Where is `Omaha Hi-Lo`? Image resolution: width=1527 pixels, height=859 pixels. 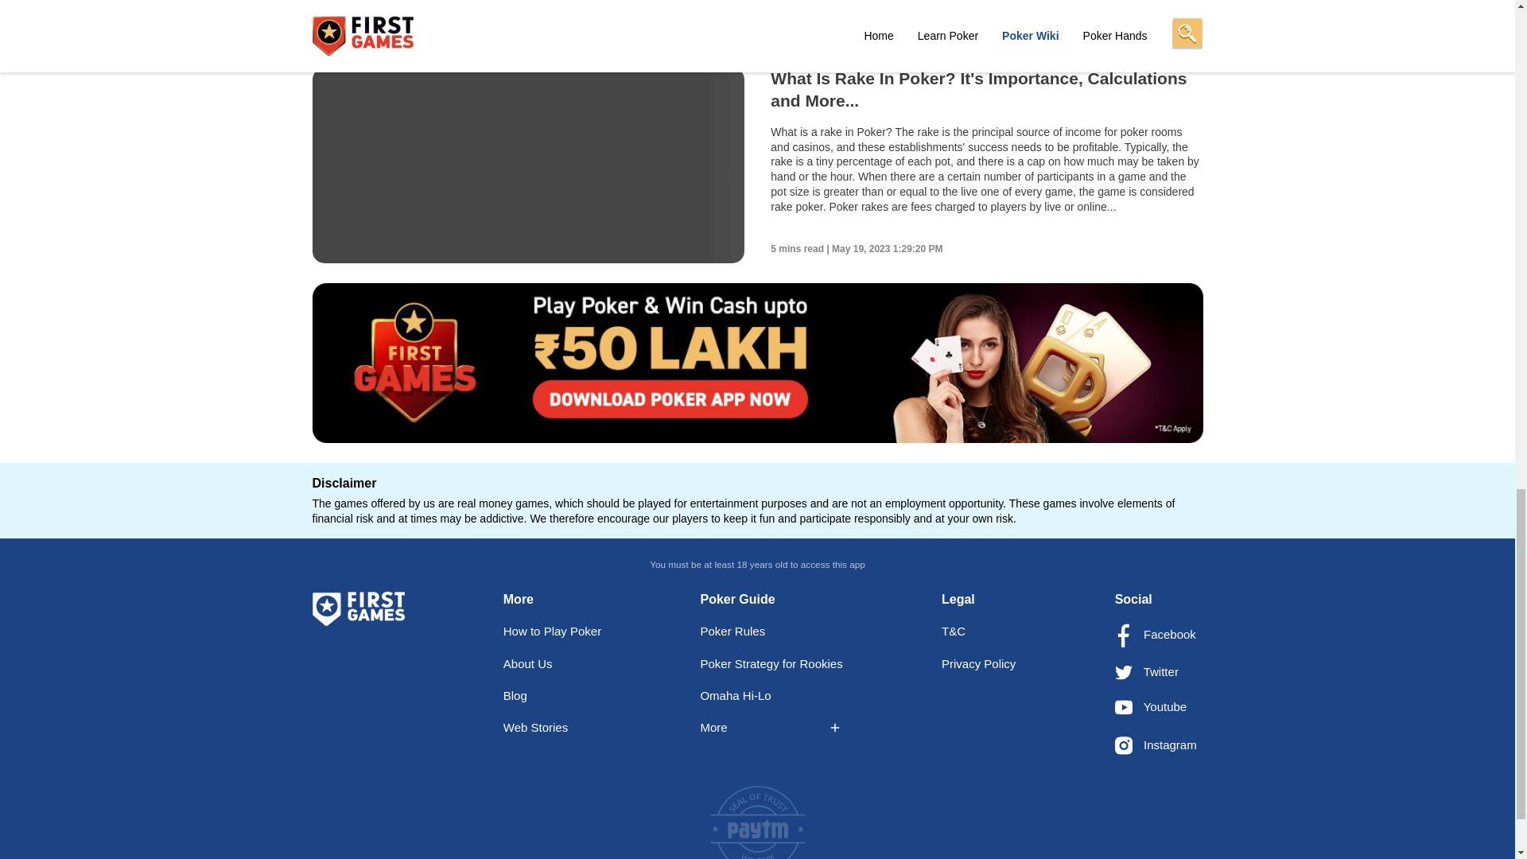 Omaha Hi-Lo is located at coordinates (735, 695).